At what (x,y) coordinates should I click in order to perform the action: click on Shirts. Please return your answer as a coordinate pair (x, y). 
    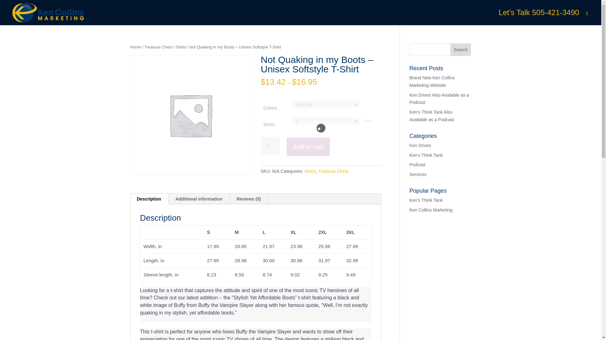
    Looking at the image, I should click on (181, 47).